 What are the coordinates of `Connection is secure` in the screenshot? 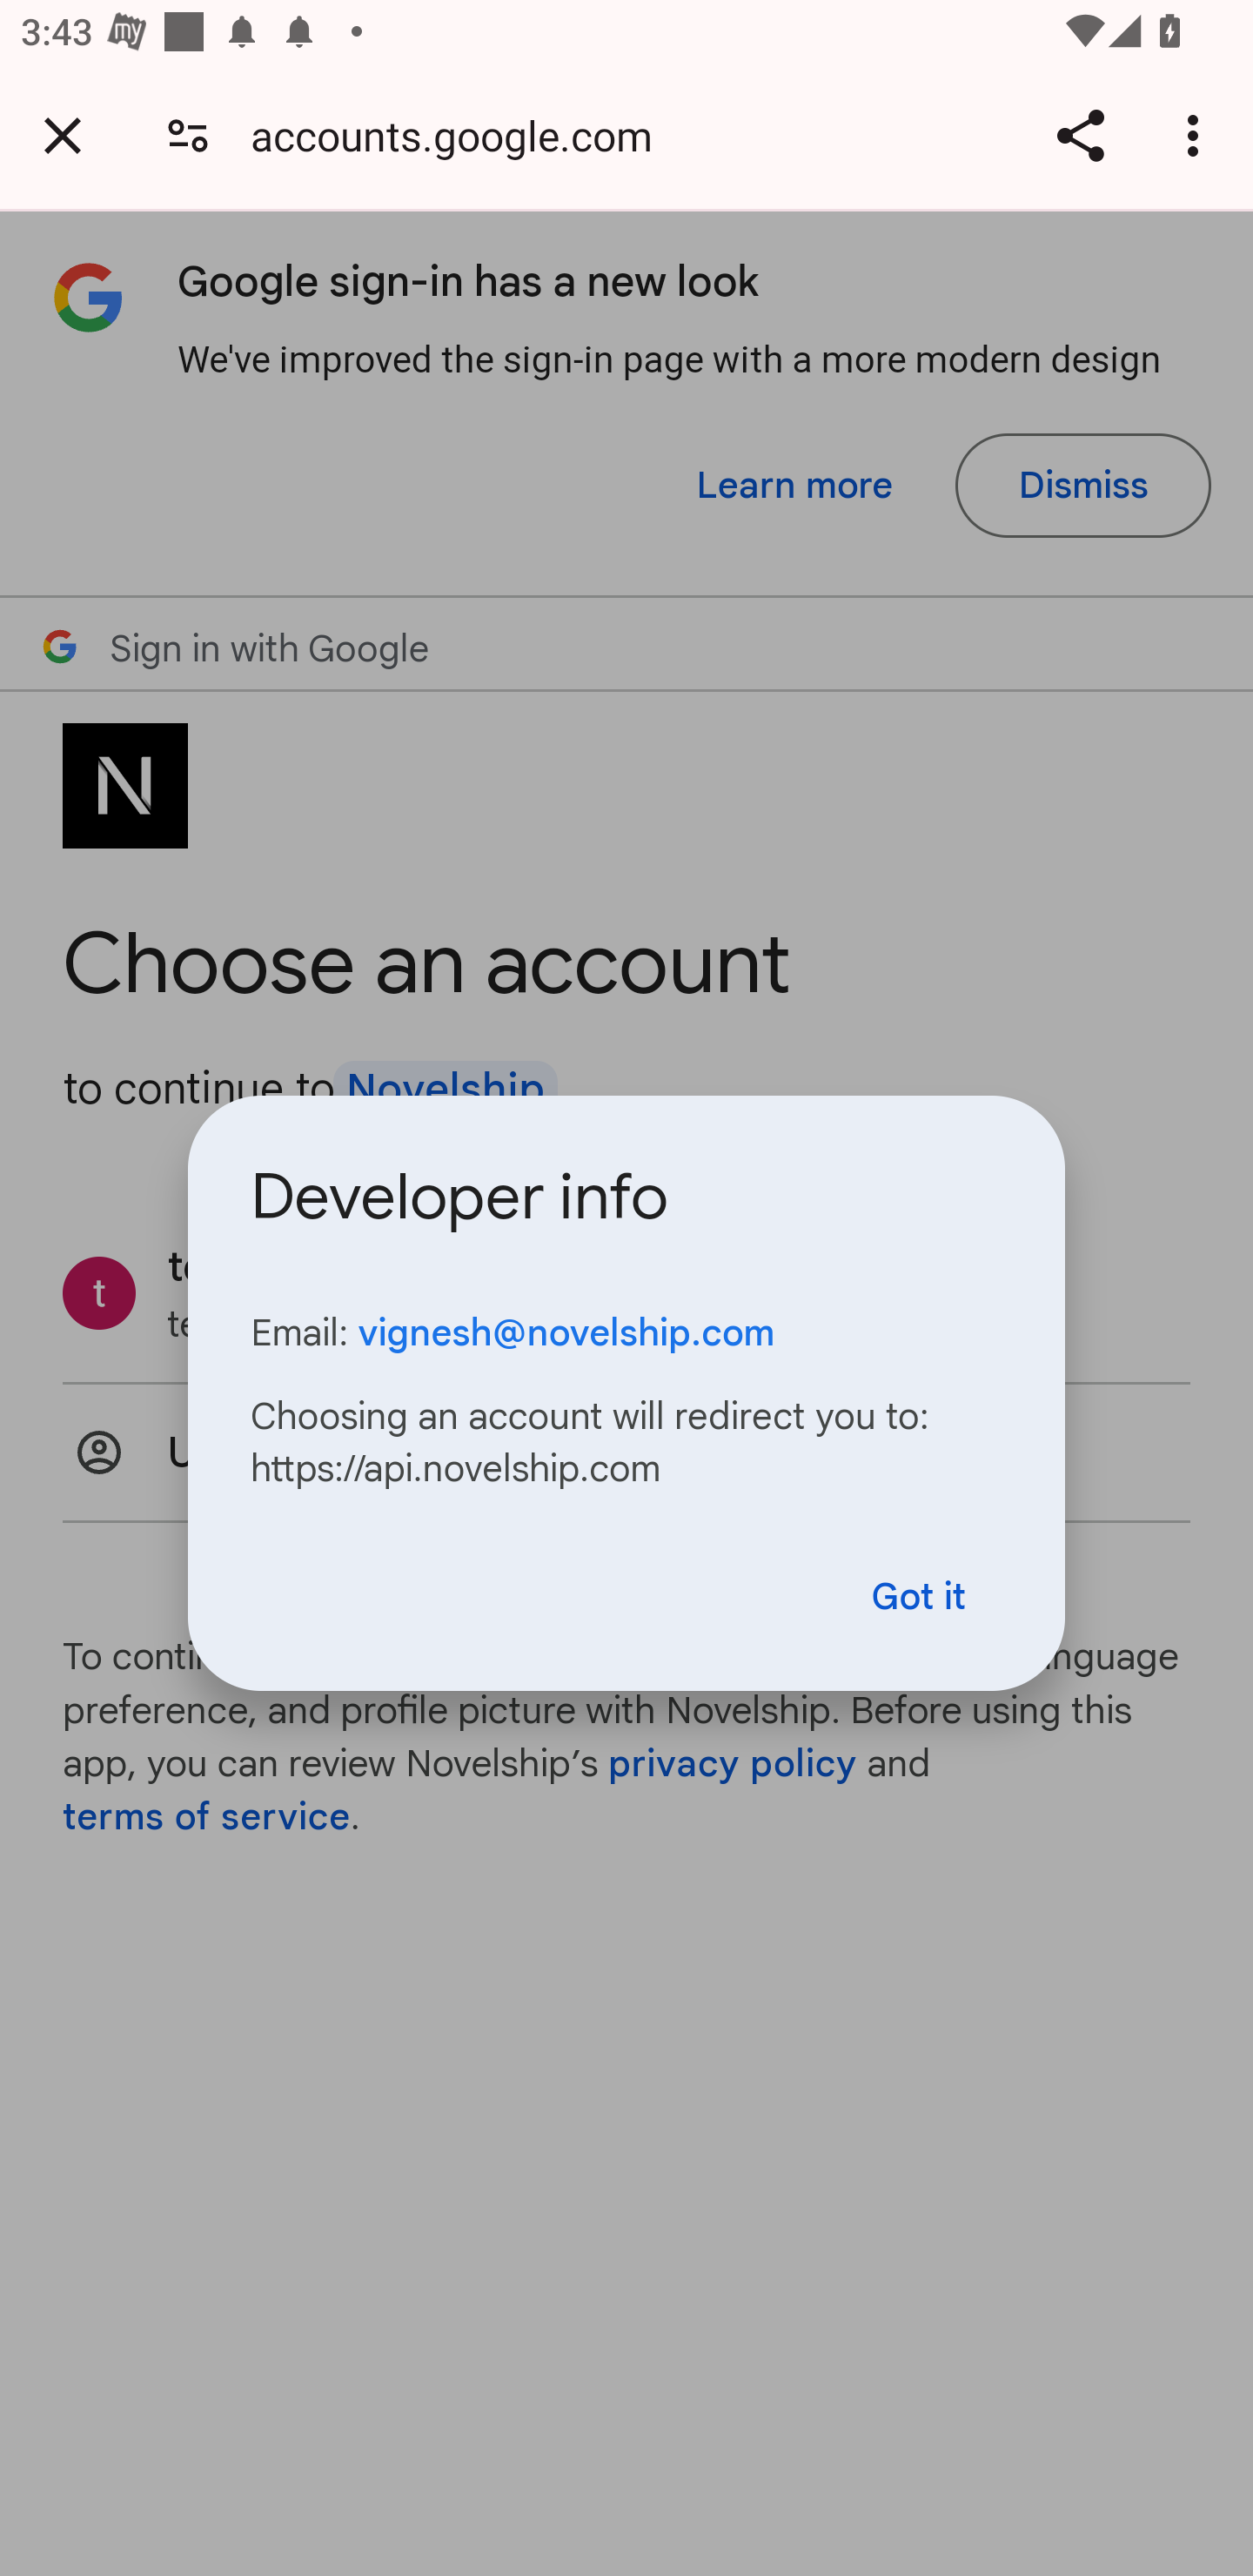 It's located at (188, 134).